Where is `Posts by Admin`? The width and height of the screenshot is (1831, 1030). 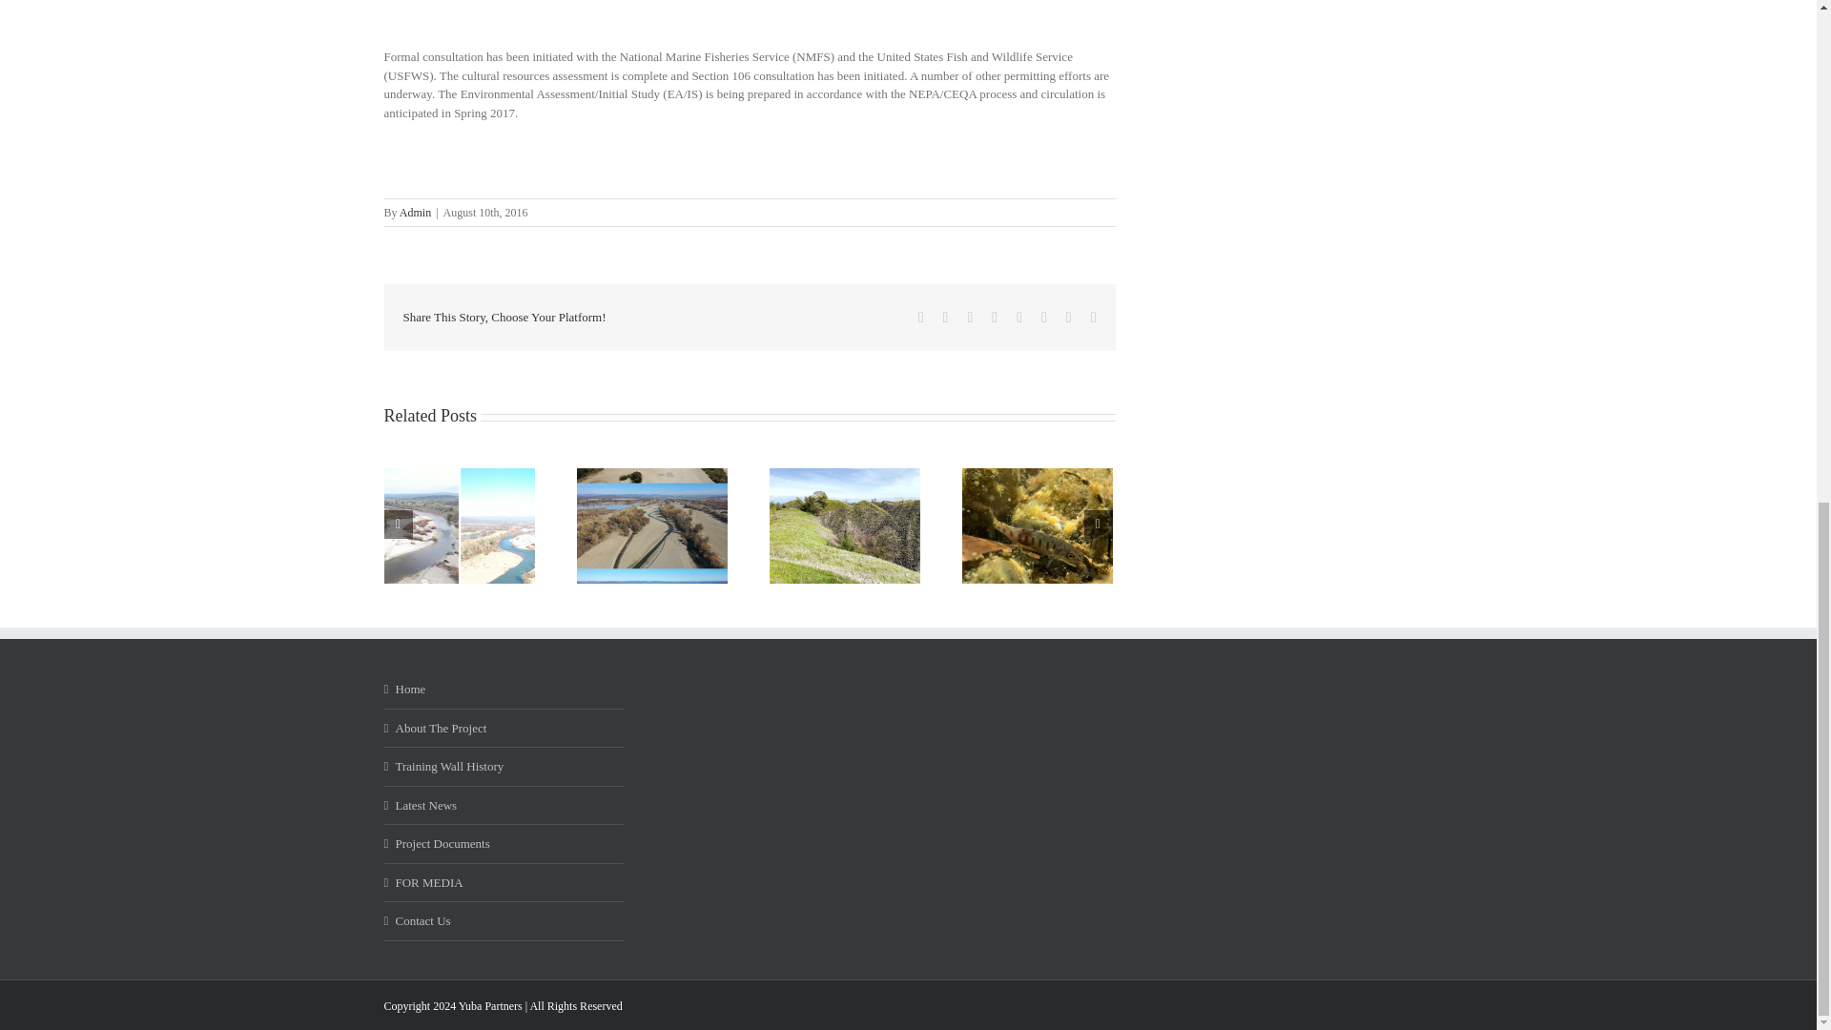 Posts by Admin is located at coordinates (414, 213).